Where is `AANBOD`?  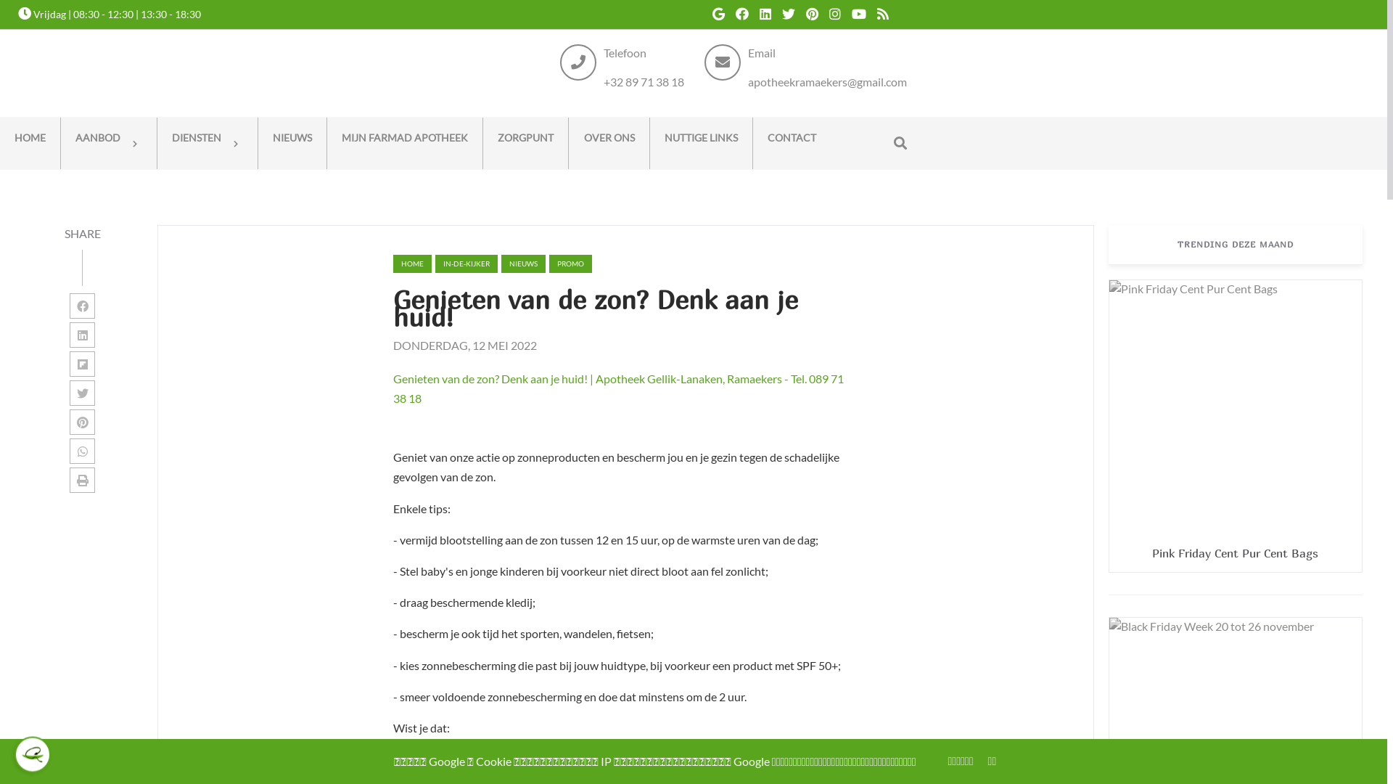
AANBOD is located at coordinates (109, 144).